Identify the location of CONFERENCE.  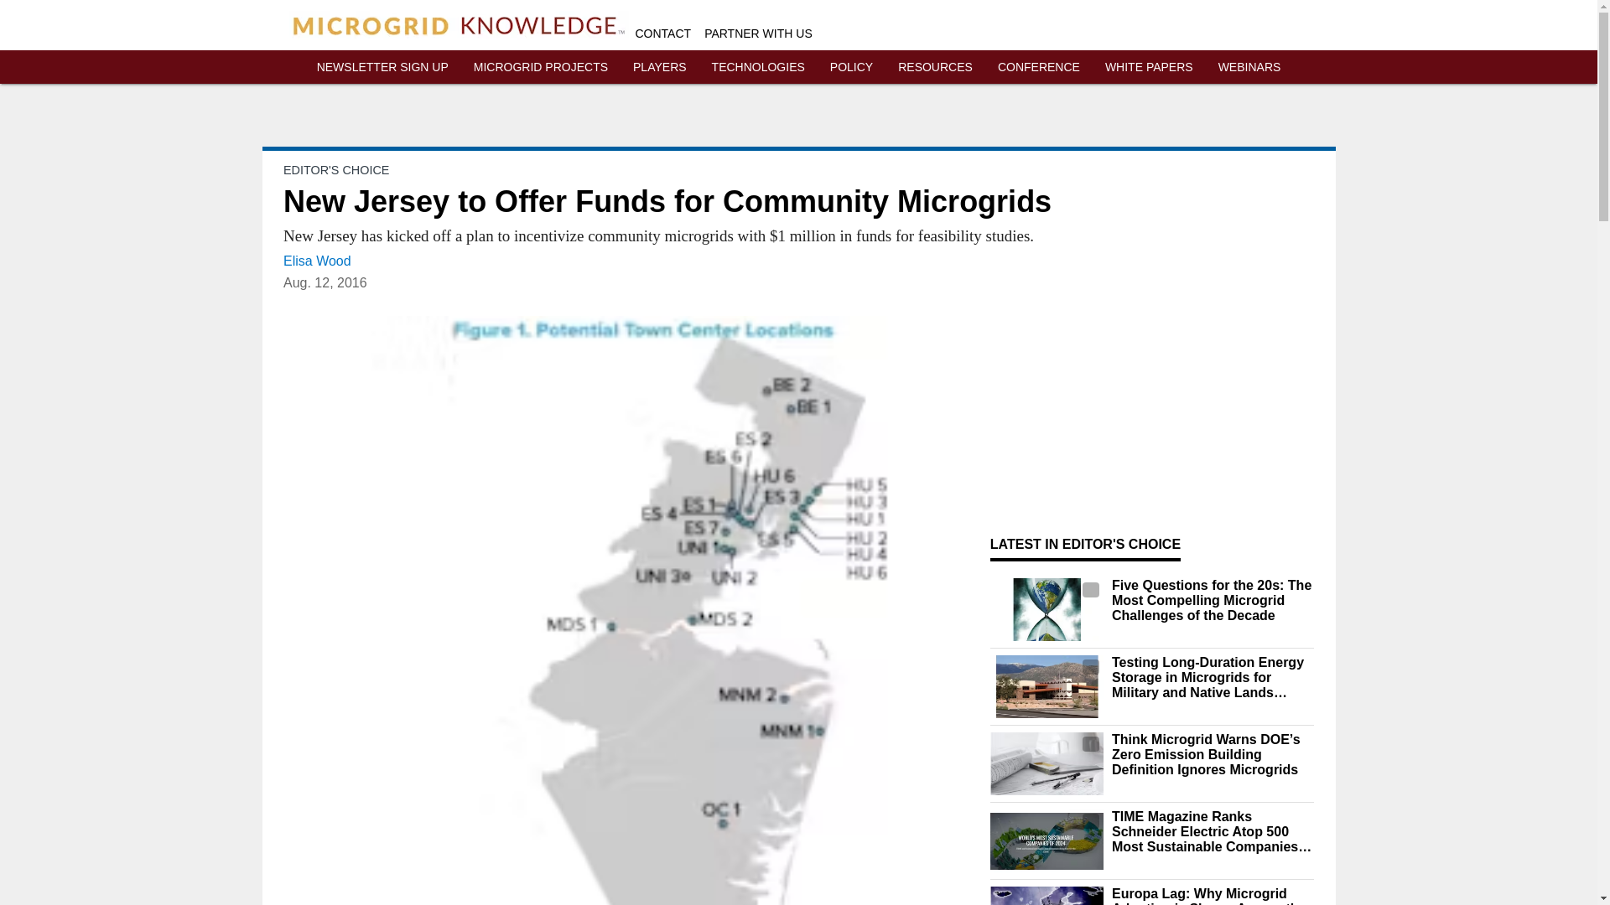
(1039, 67).